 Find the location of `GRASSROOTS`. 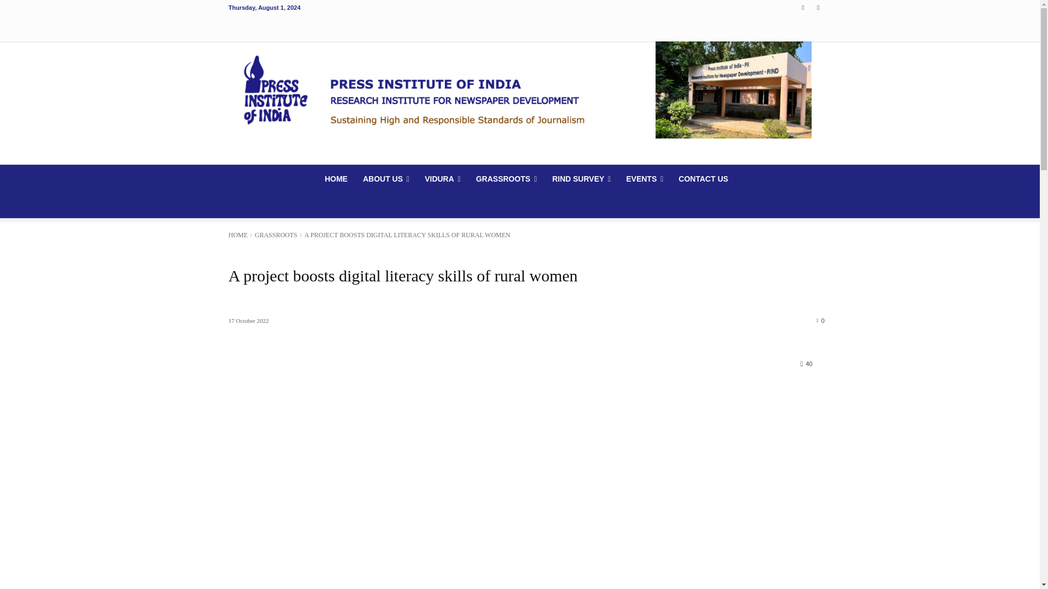

GRASSROOTS is located at coordinates (507, 179).